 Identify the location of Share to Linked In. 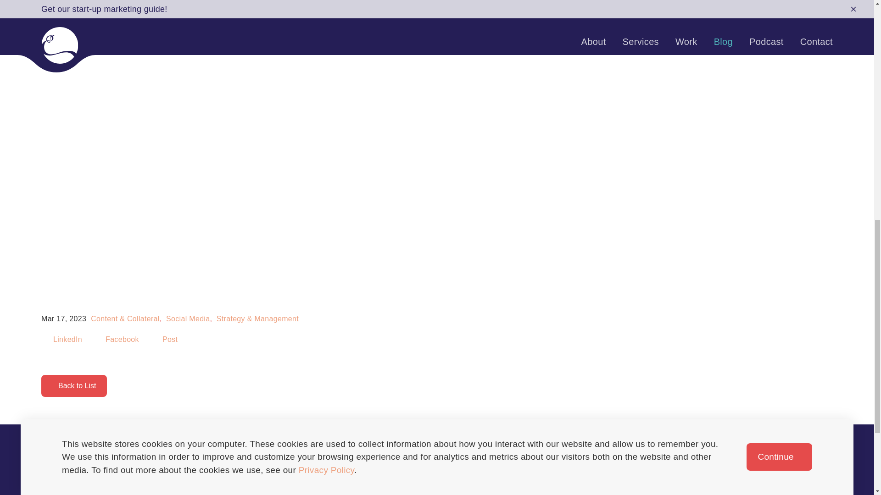
(64, 339).